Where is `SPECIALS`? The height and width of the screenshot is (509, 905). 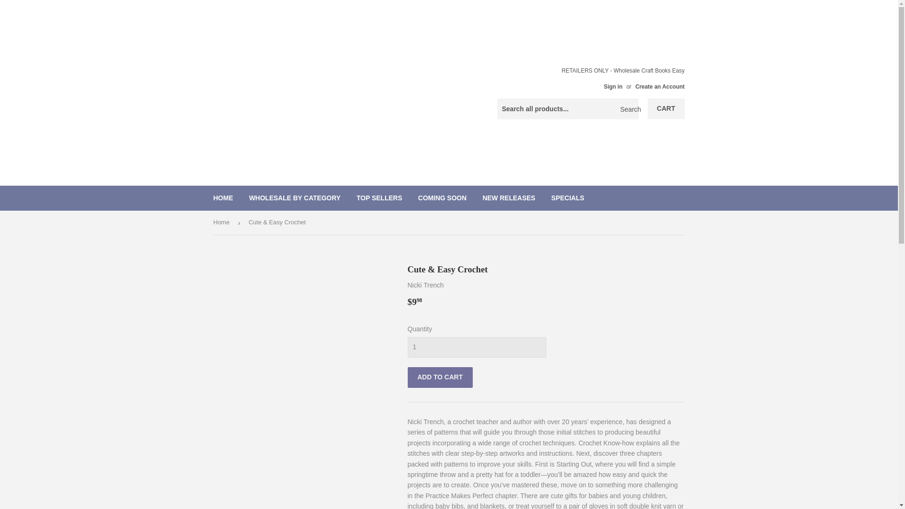 SPECIALS is located at coordinates (568, 198).